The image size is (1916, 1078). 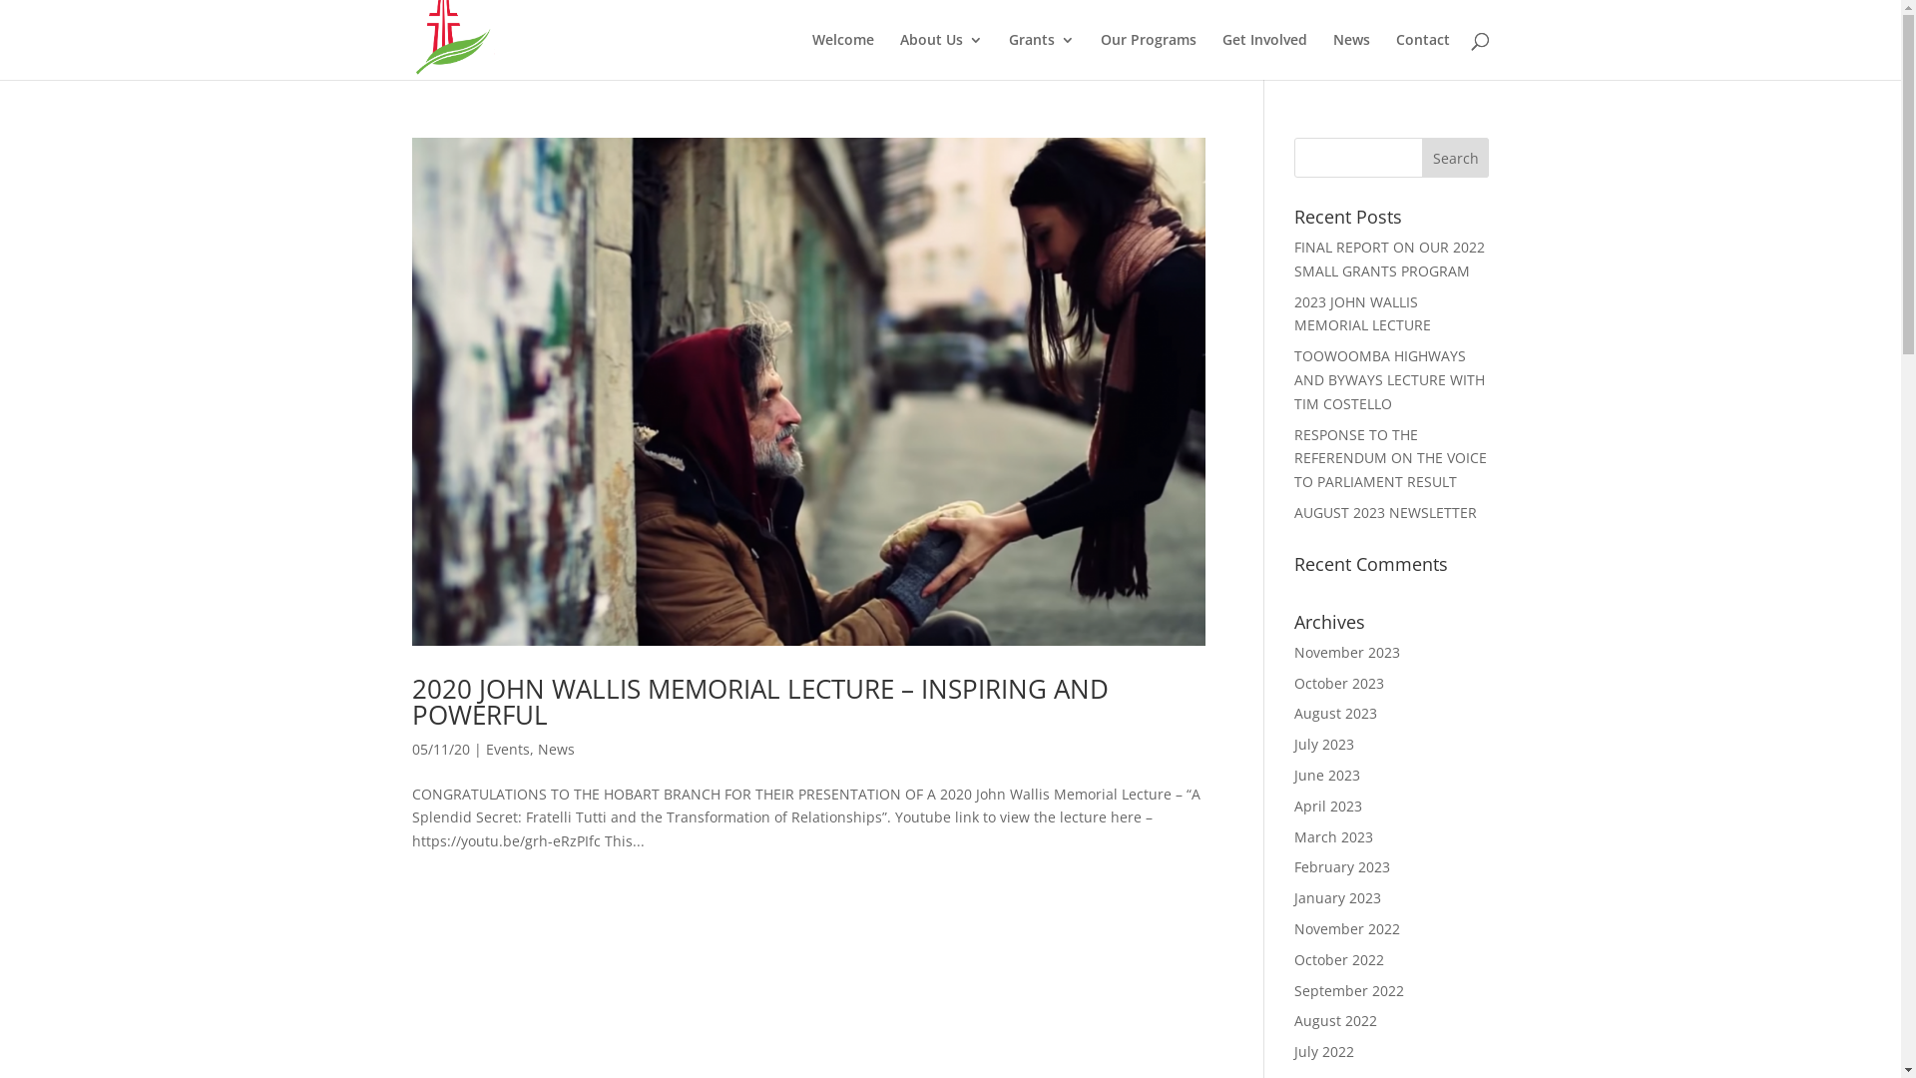 What do you see at coordinates (1339, 683) in the screenshot?
I see `October 2023` at bounding box center [1339, 683].